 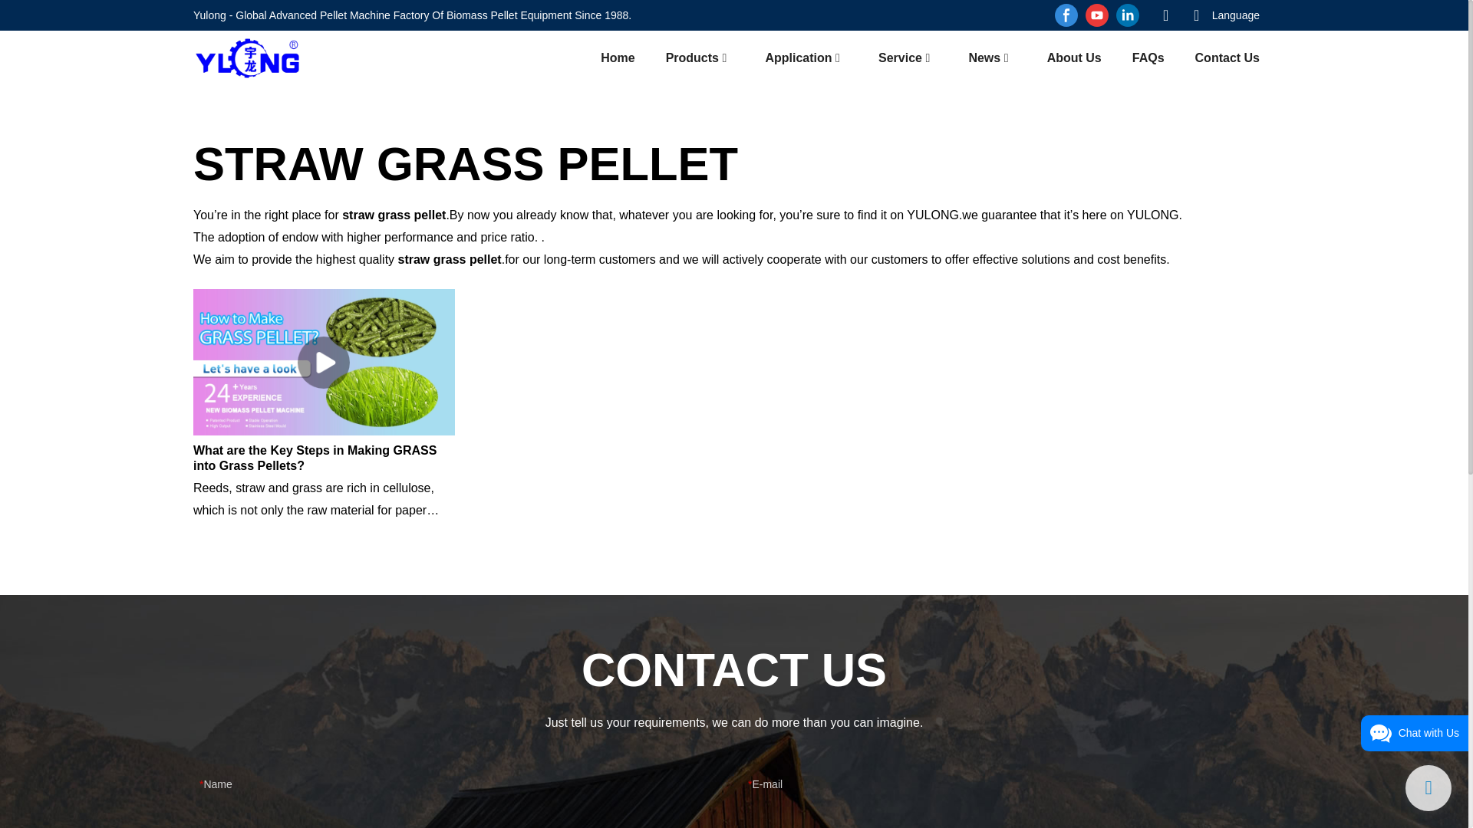 What do you see at coordinates (1127, 15) in the screenshot?
I see `linkedin` at bounding box center [1127, 15].